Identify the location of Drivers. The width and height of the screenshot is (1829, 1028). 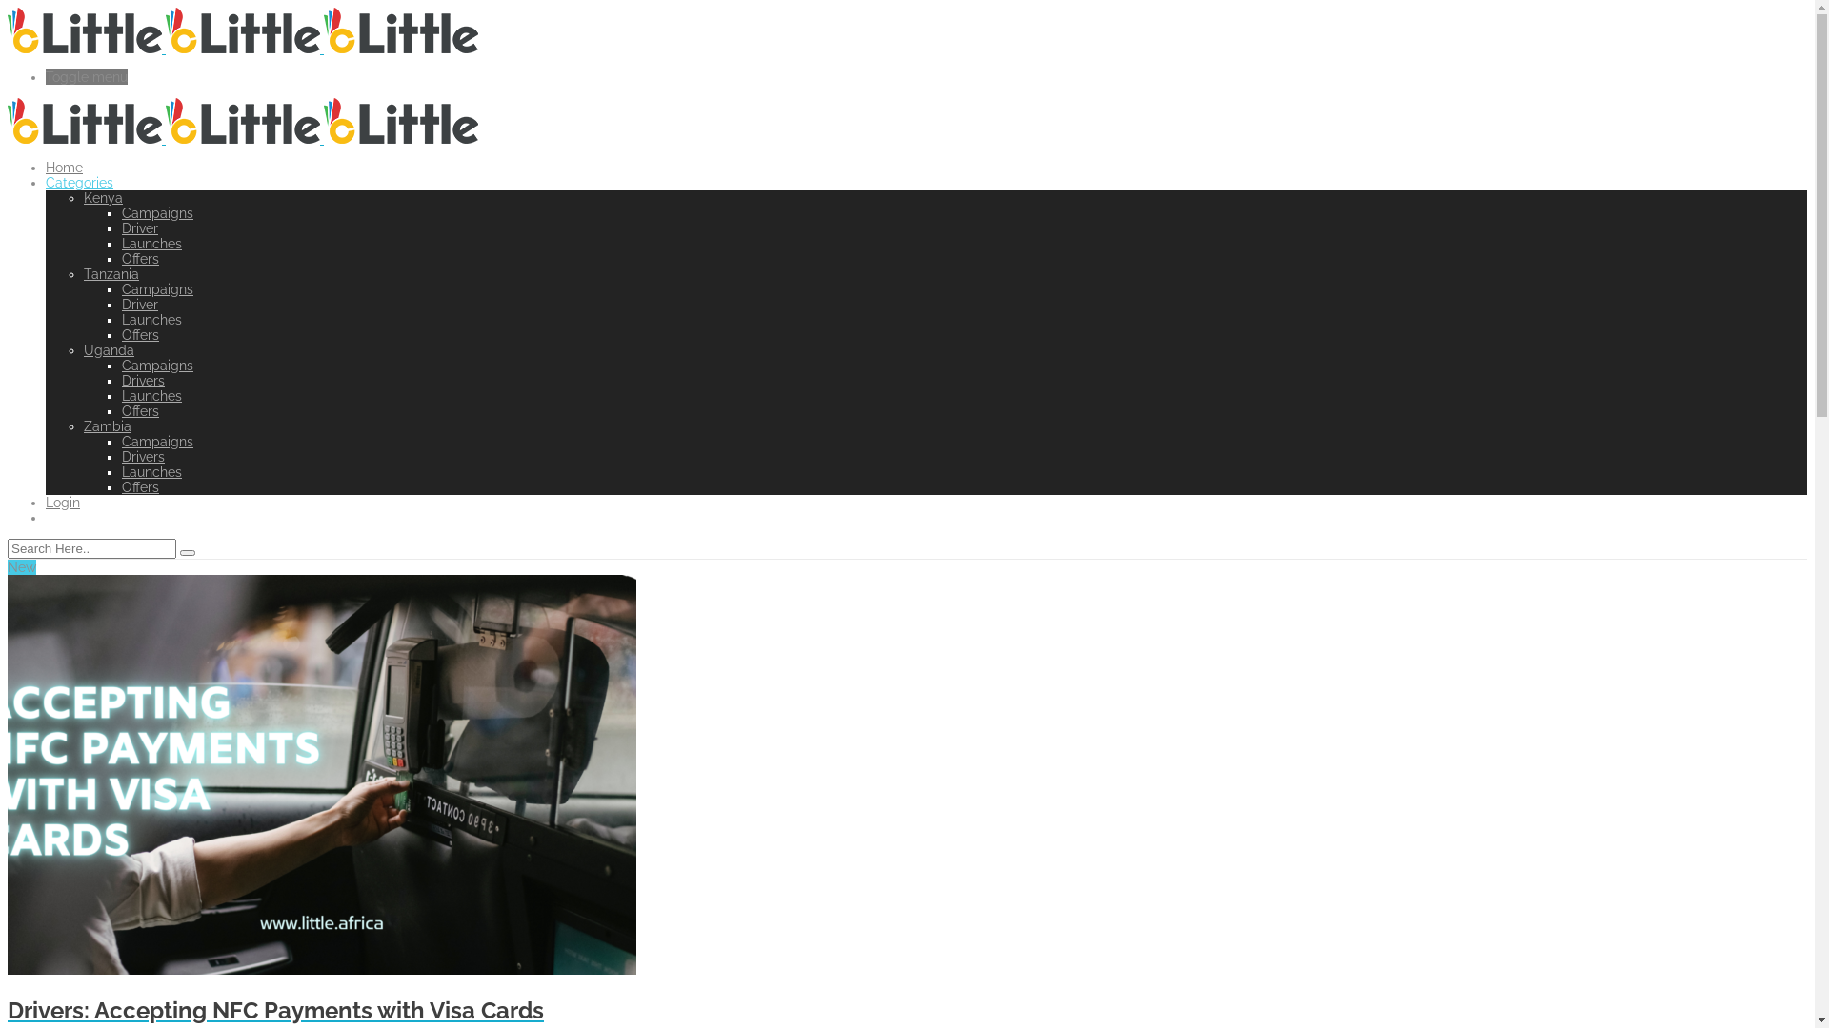
(143, 457).